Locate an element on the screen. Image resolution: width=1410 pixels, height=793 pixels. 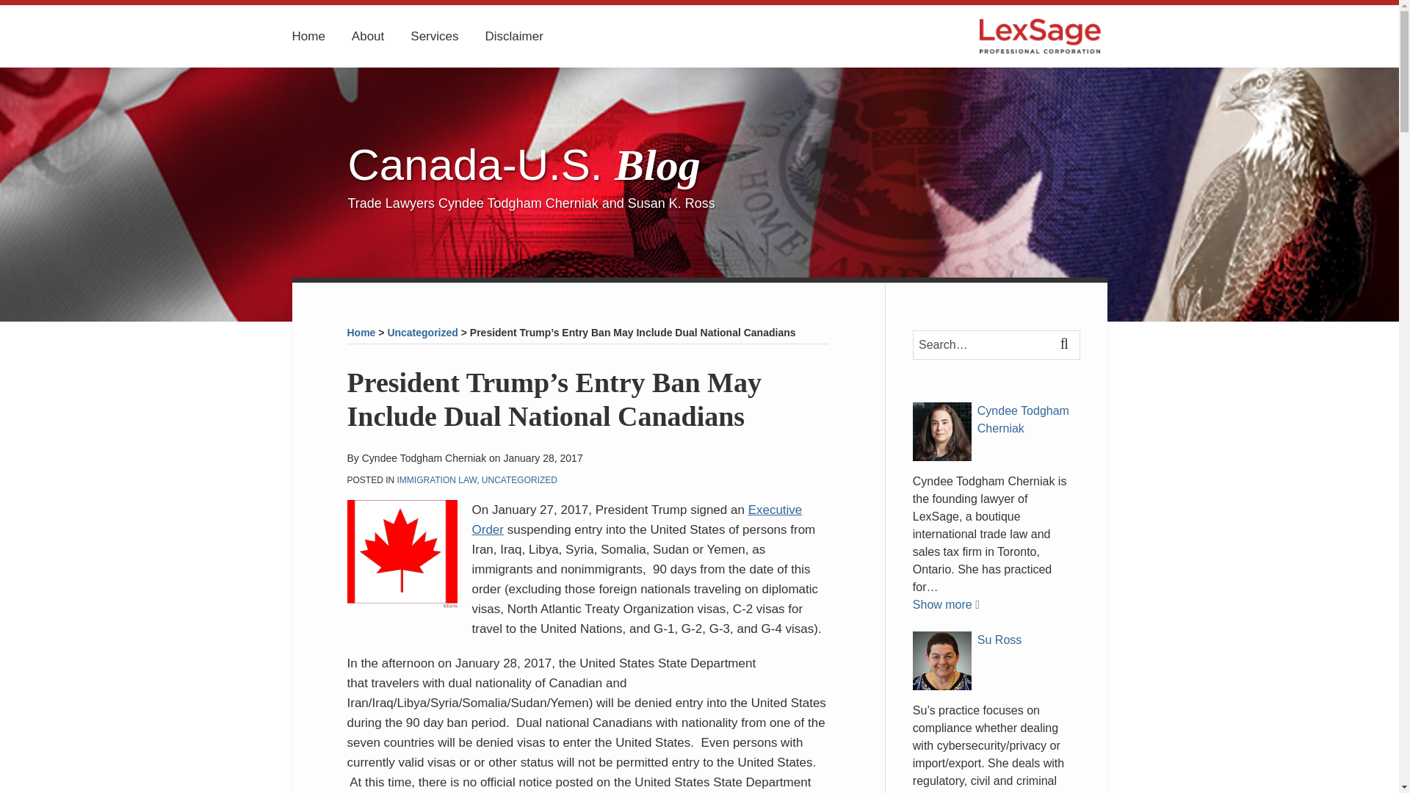
Uncategorized is located at coordinates (422, 332).